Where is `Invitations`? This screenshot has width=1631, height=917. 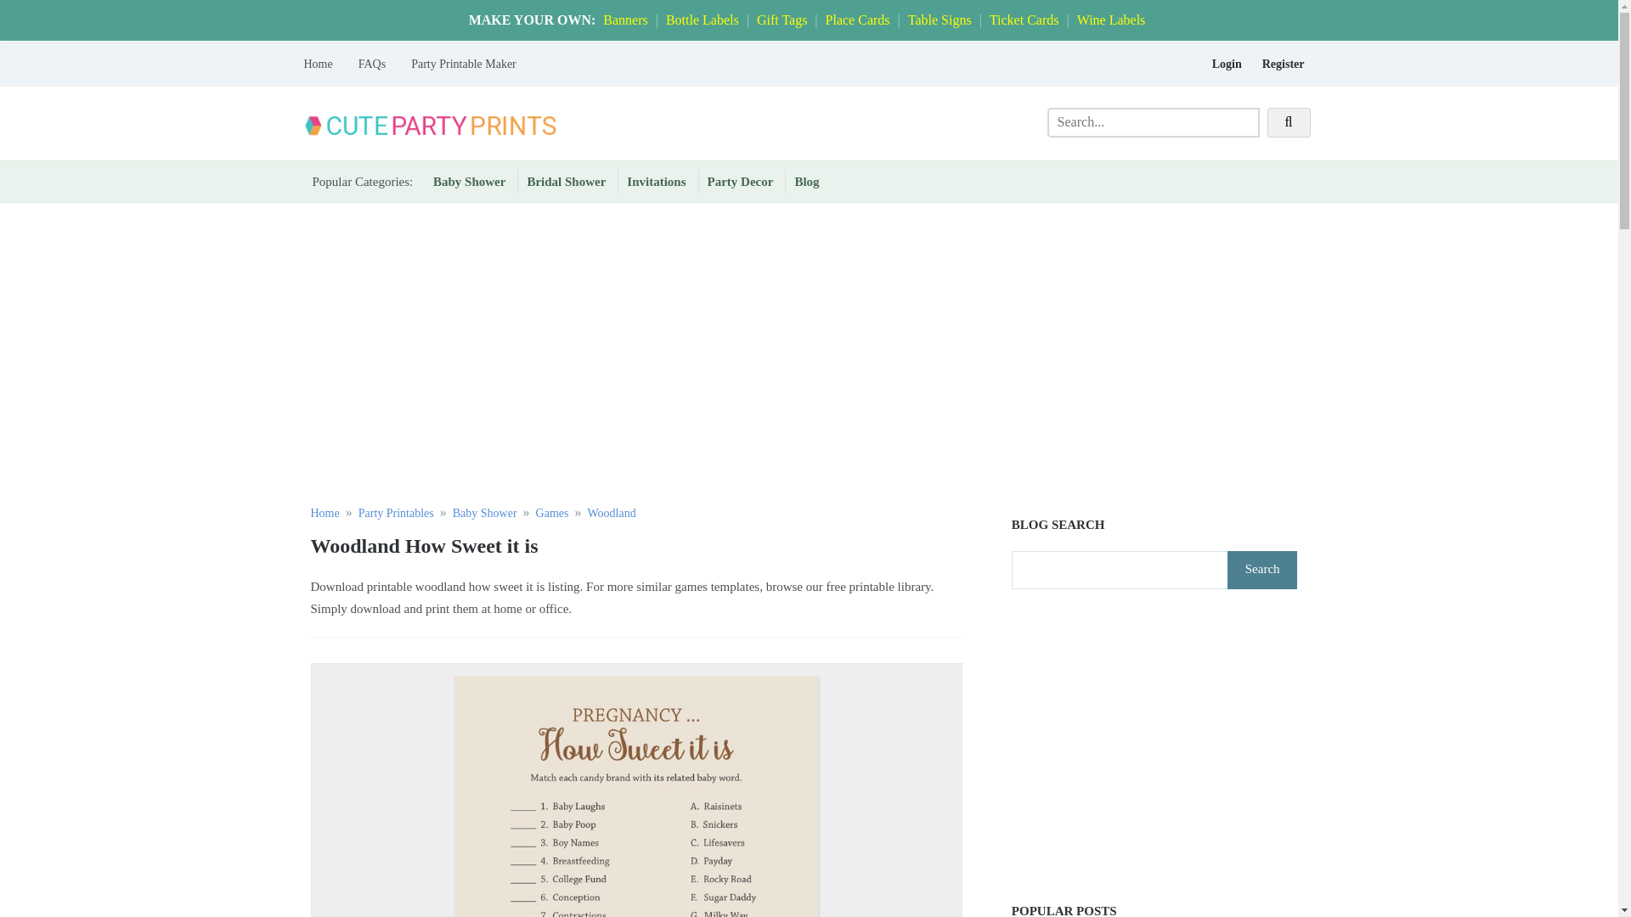
Invitations is located at coordinates (656, 181).